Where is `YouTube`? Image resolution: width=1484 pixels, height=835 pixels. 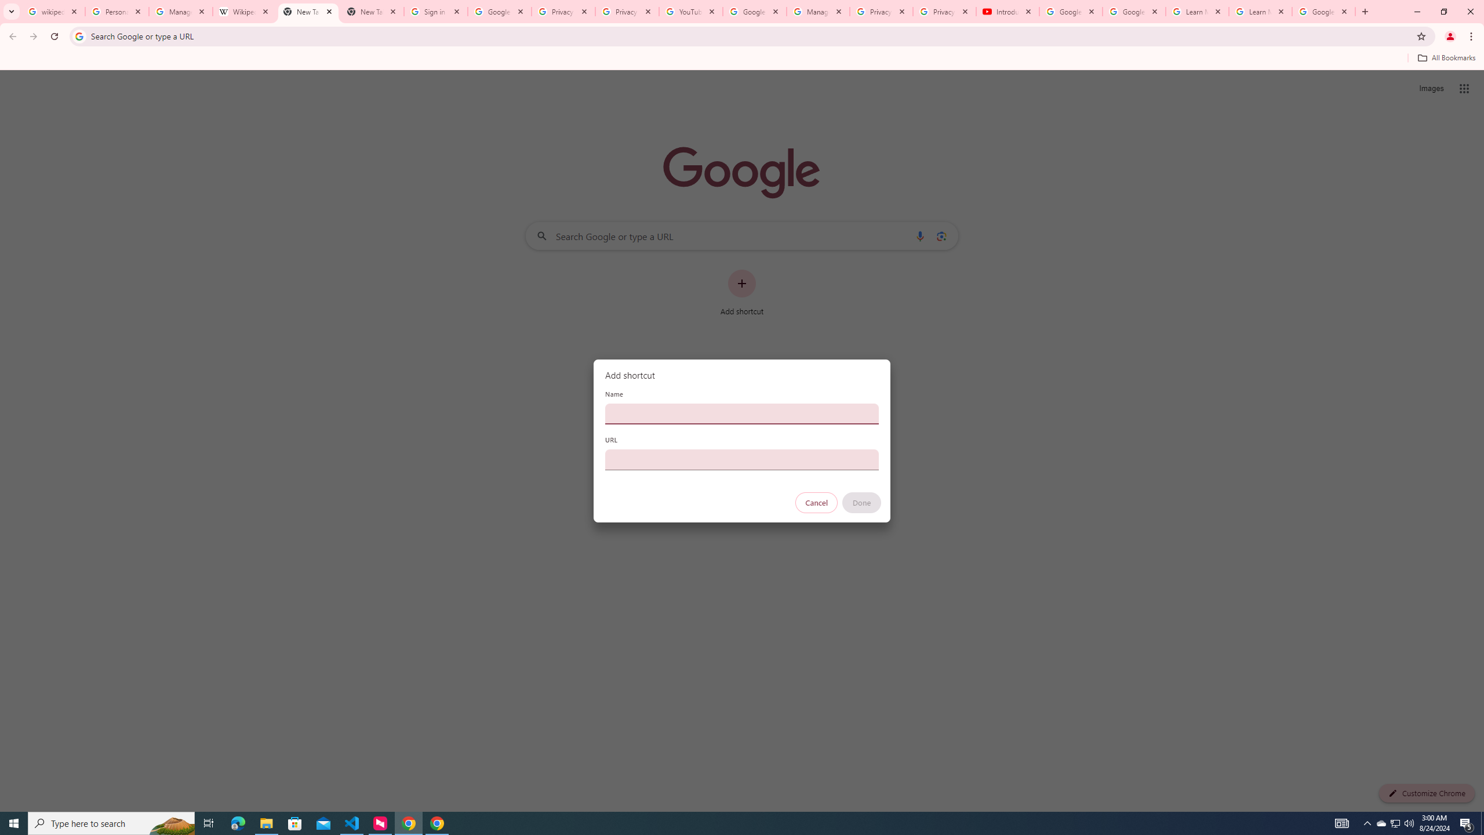
YouTube is located at coordinates (691, 12).